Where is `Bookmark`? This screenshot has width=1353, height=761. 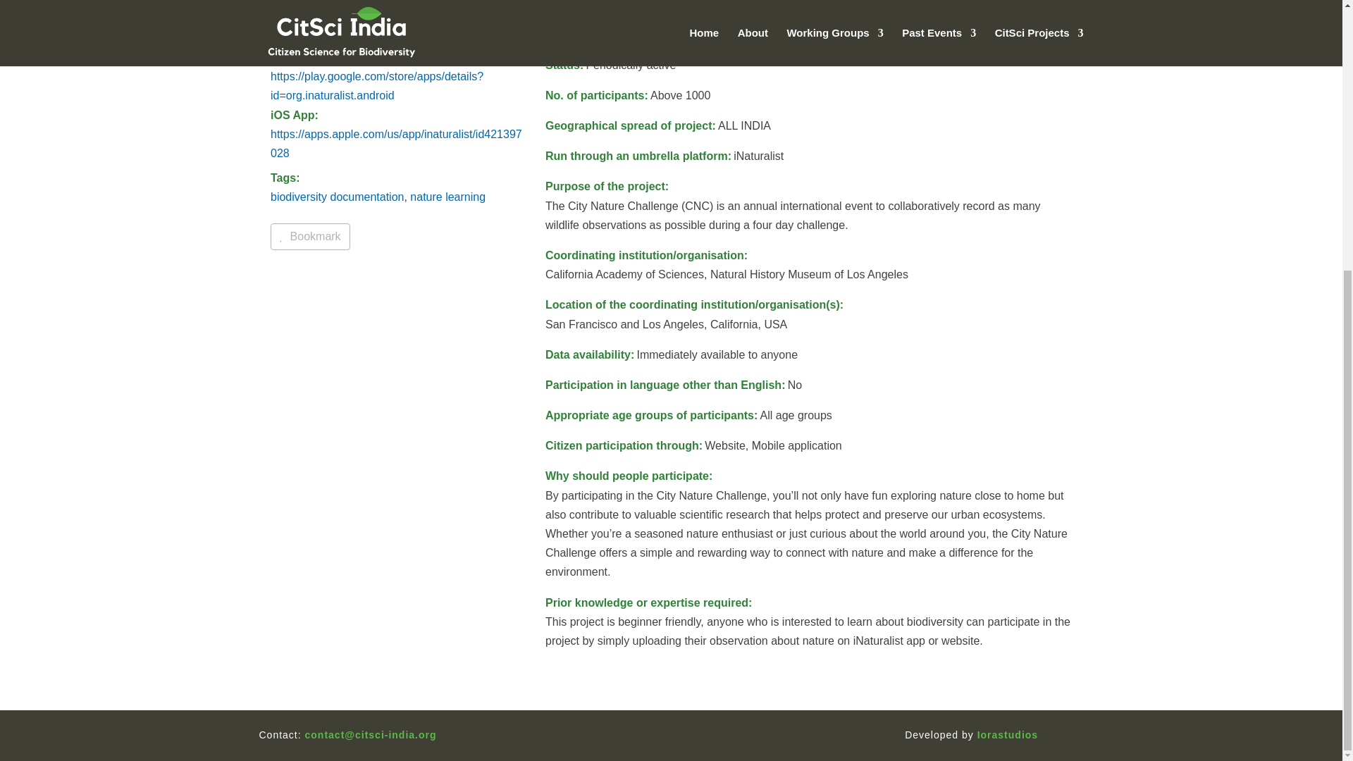
Bookmark is located at coordinates (310, 237).